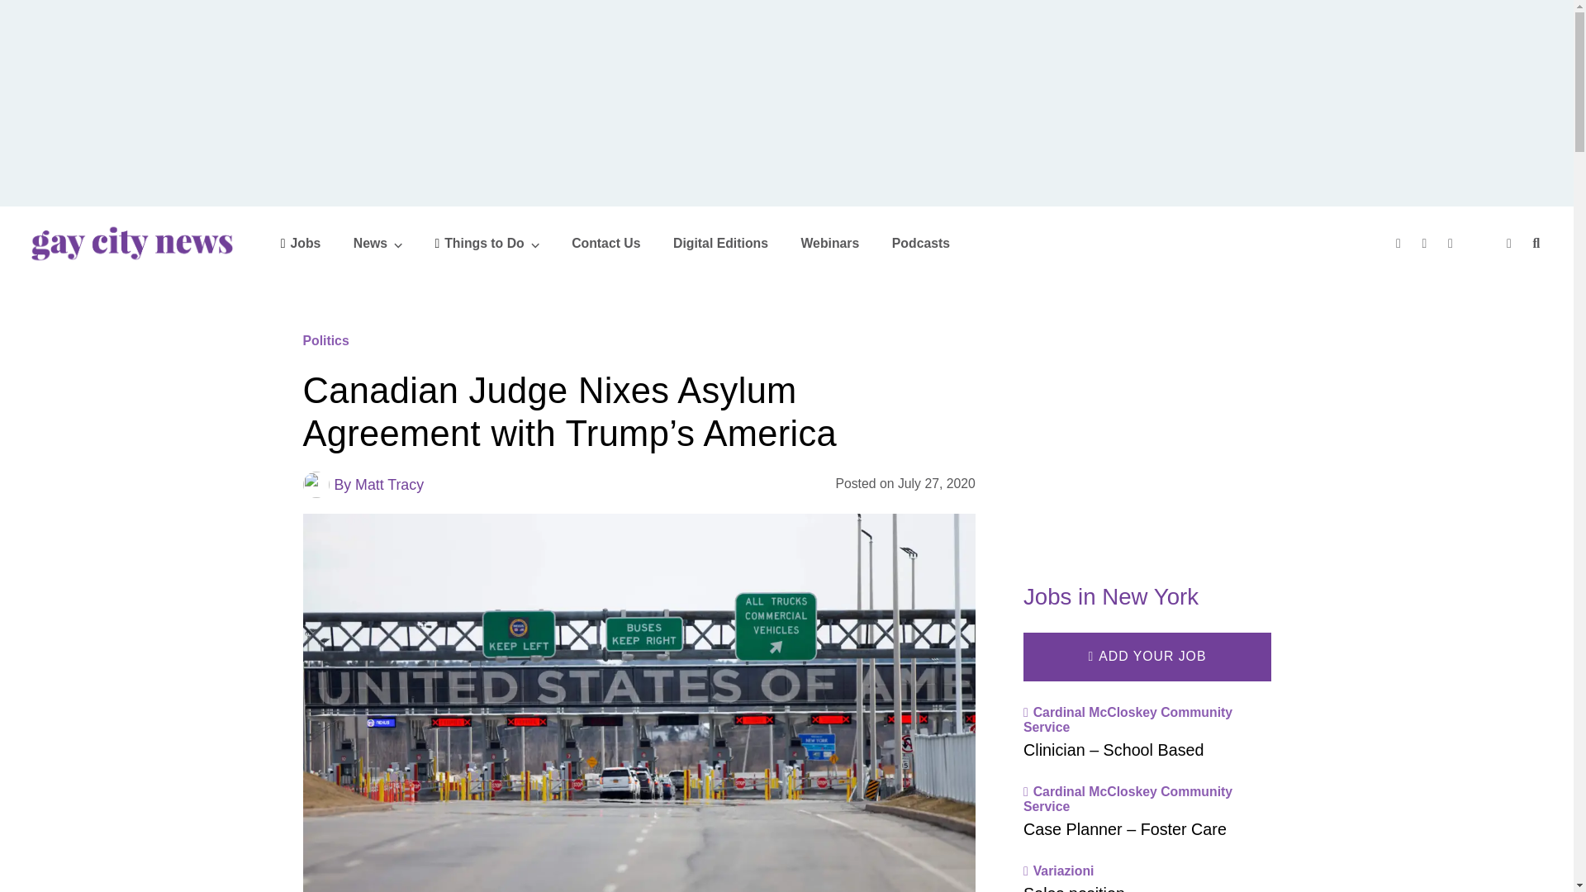 Image resolution: width=1586 pixels, height=892 pixels. I want to click on Contact Us, so click(605, 243).